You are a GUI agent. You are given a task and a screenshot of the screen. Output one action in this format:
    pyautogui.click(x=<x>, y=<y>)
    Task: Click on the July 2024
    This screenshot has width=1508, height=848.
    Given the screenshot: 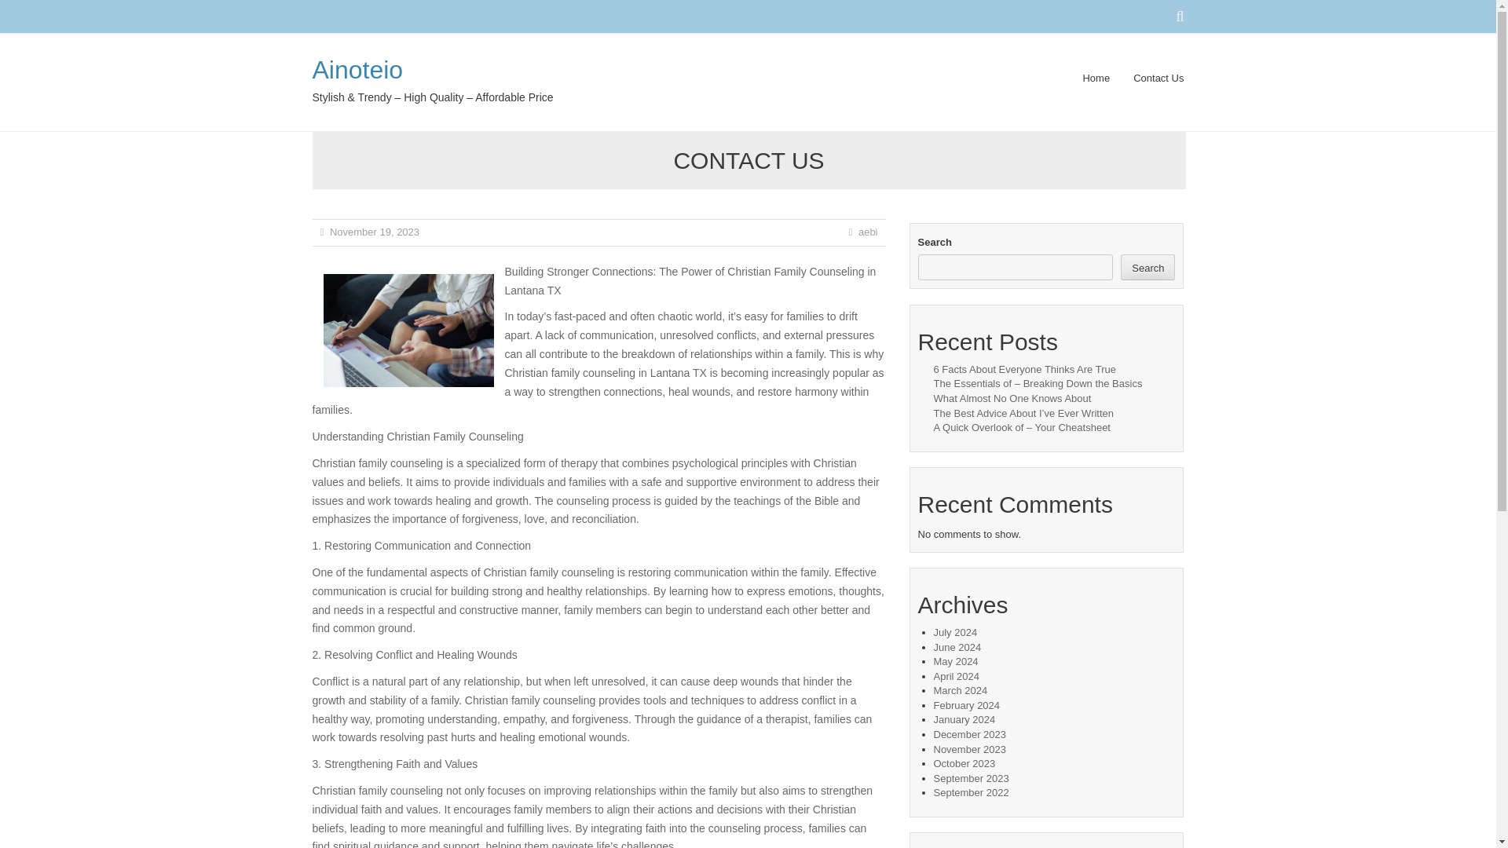 What is the action you would take?
    pyautogui.click(x=955, y=633)
    